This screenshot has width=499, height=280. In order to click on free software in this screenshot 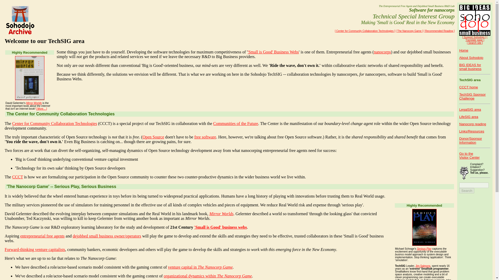, I will do `click(205, 137)`.